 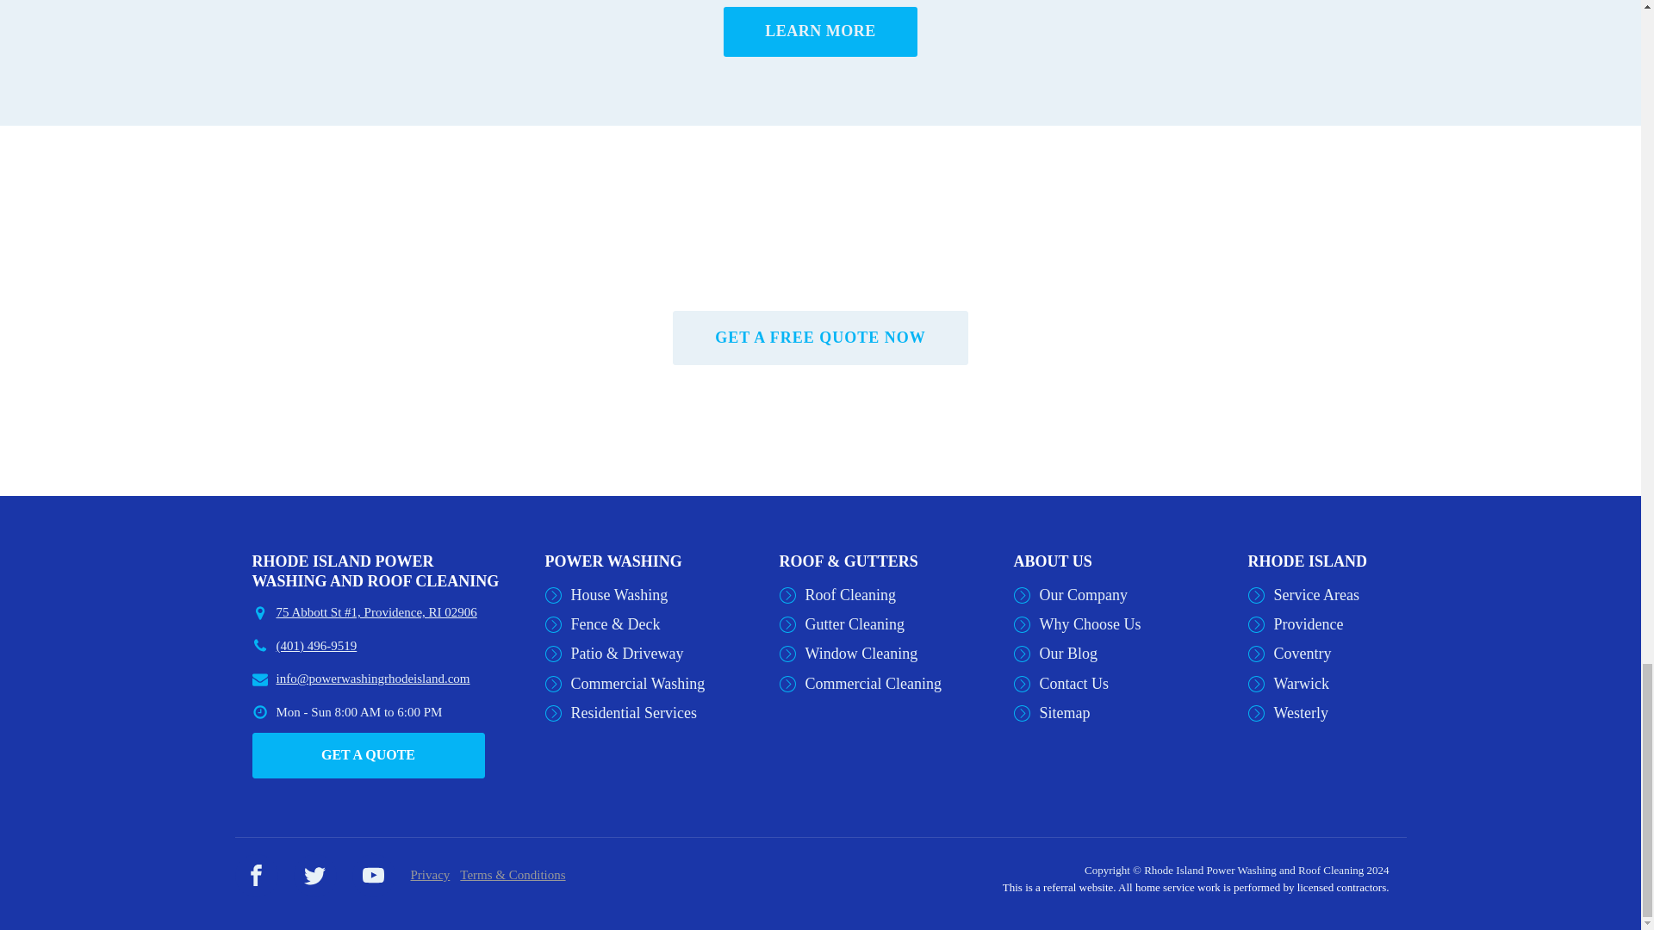 What do you see at coordinates (367, 754) in the screenshot?
I see `GET A QUOTE` at bounding box center [367, 754].